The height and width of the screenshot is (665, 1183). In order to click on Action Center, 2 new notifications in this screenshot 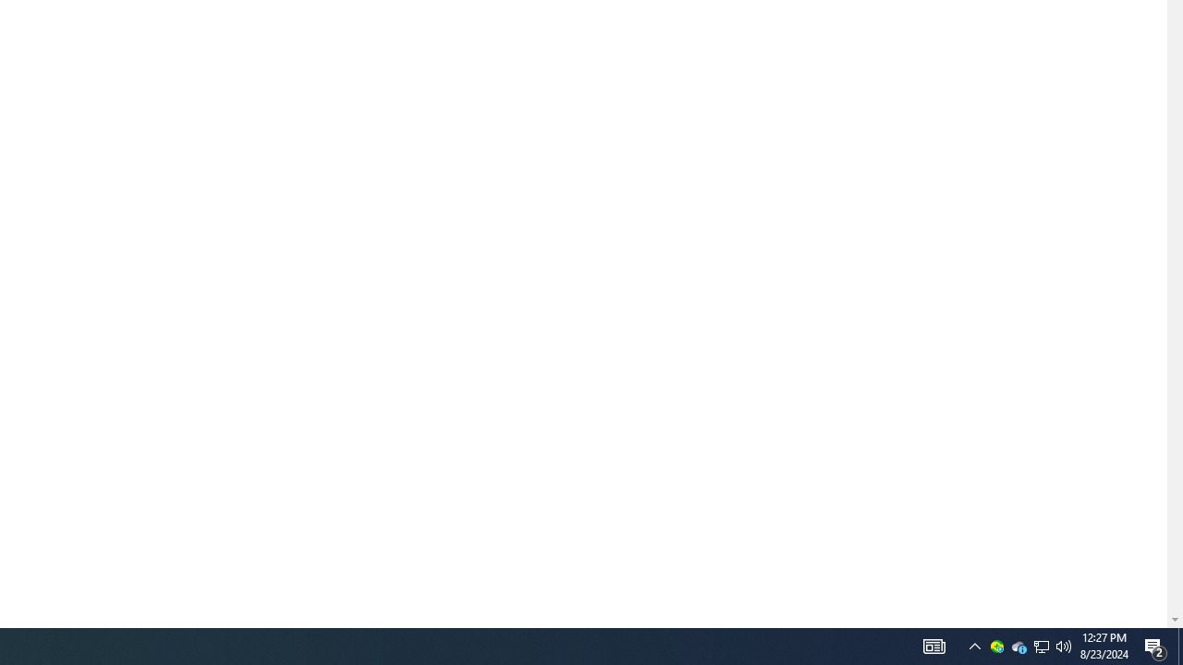, I will do `click(1155, 647)`.